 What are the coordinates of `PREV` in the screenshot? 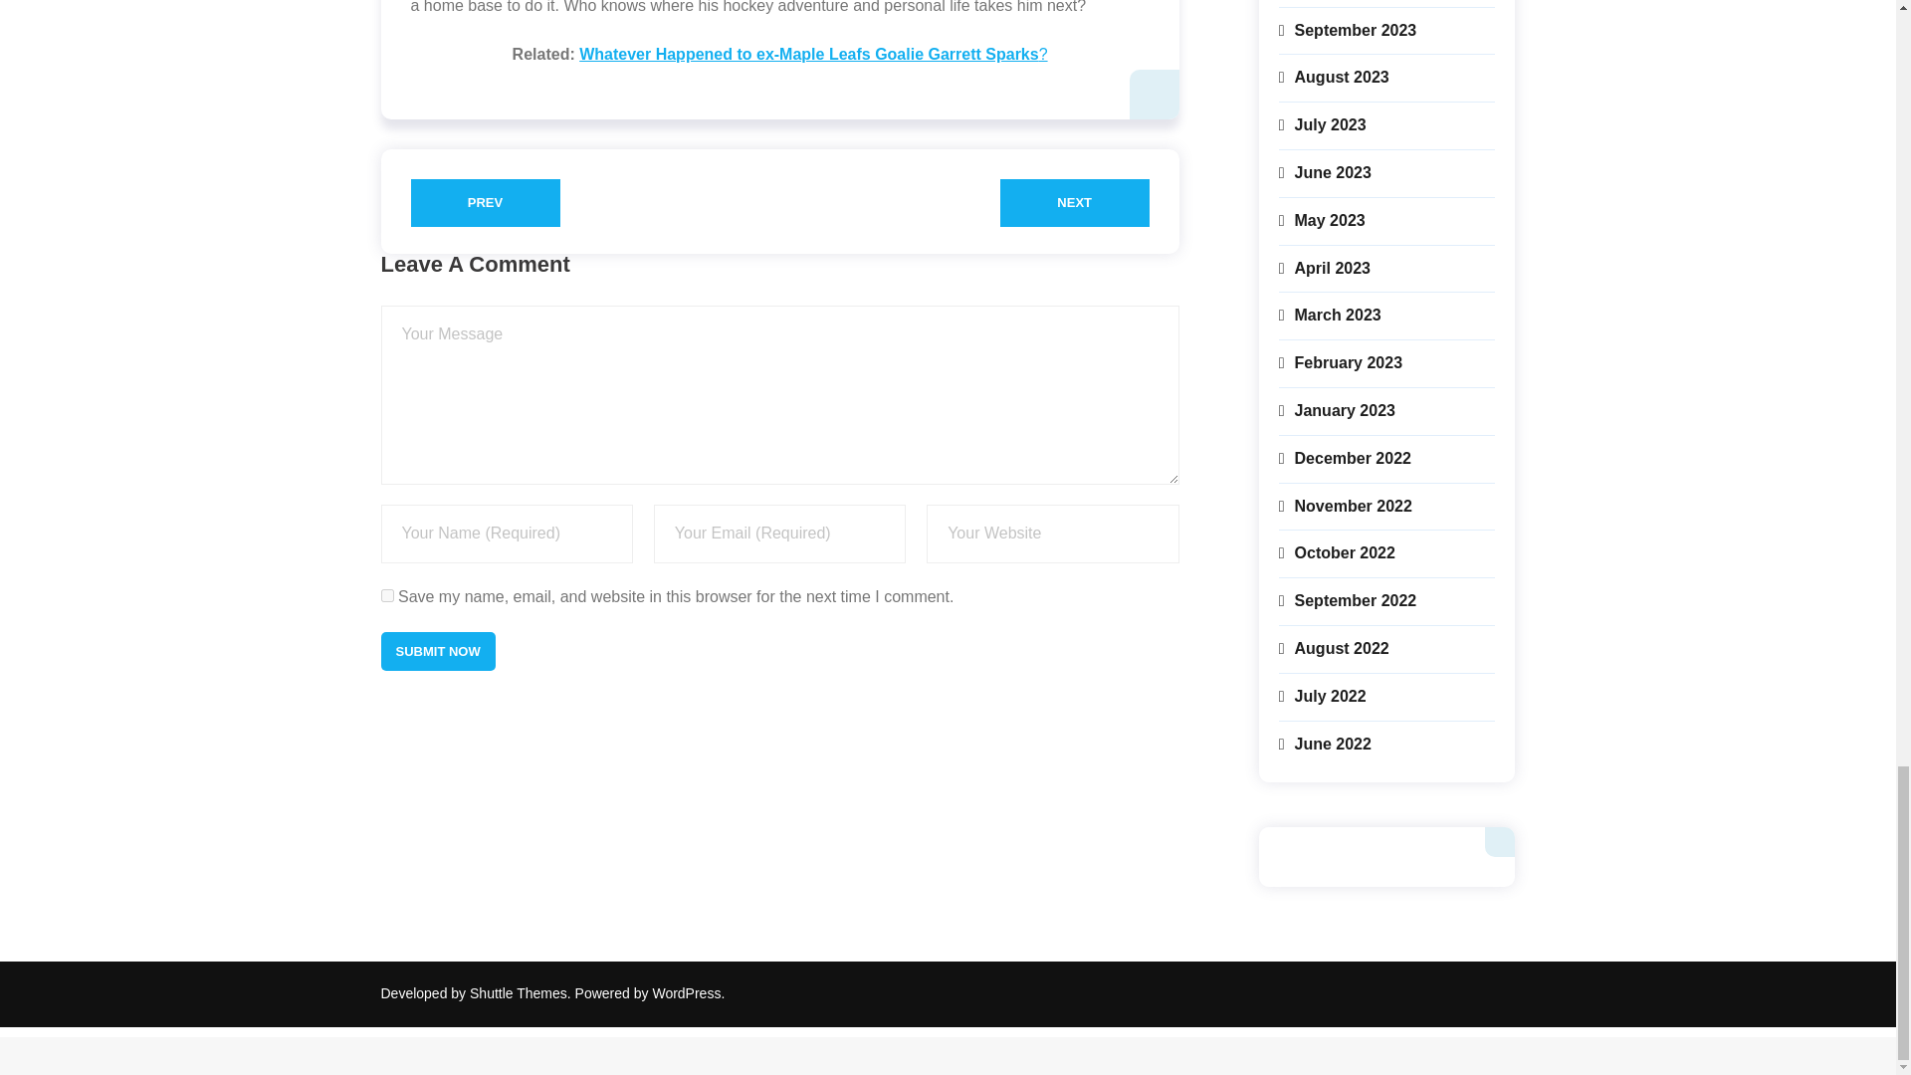 It's located at (485, 203).